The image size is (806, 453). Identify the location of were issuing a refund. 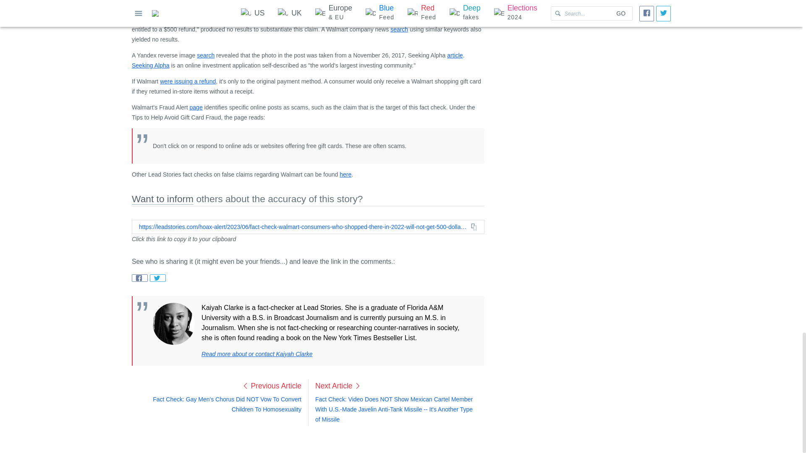
(188, 81).